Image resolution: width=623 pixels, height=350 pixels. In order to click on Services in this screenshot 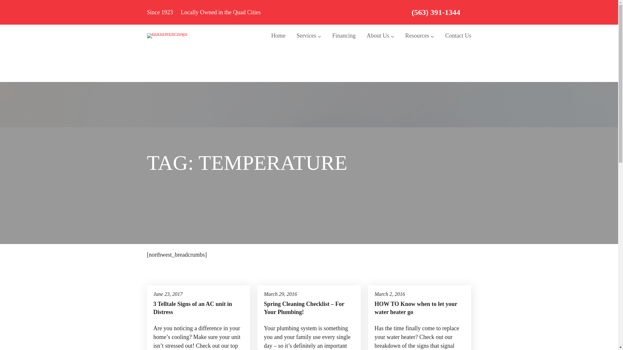, I will do `click(306, 36)`.